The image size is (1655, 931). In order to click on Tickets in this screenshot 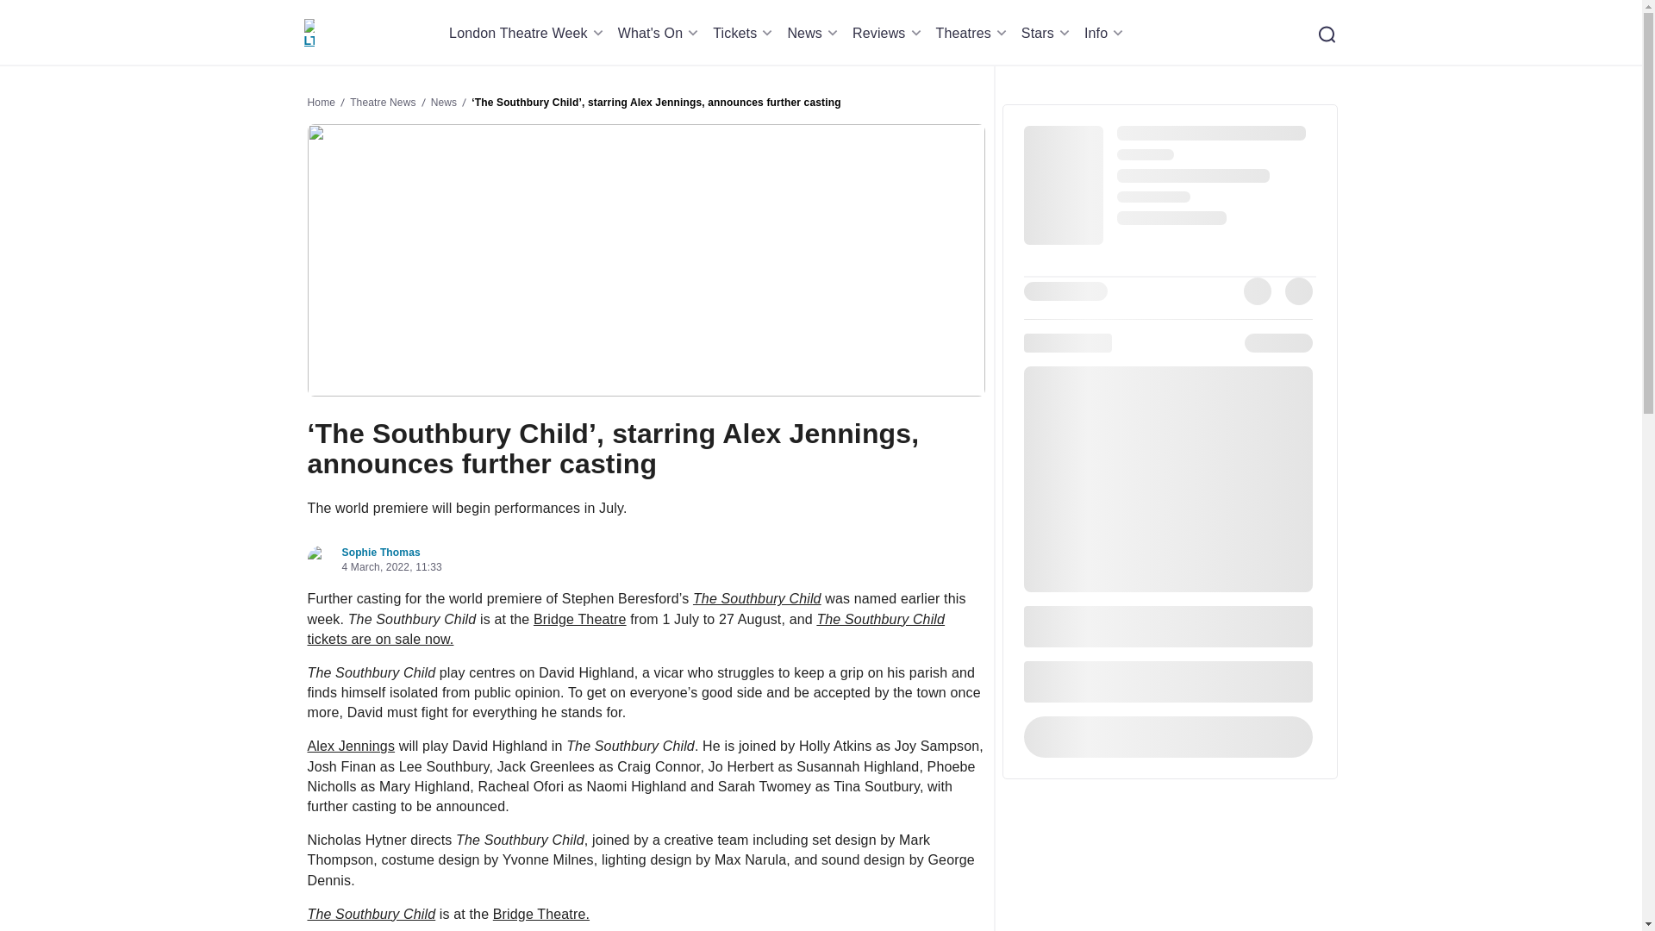, I will do `click(745, 33)`.